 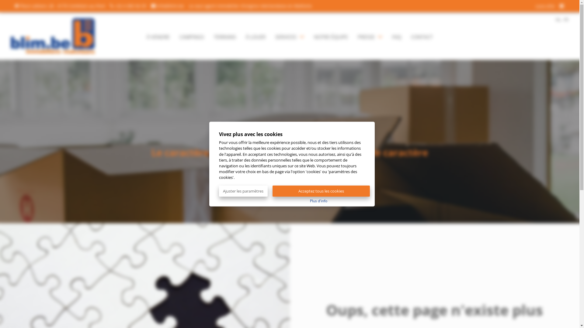 What do you see at coordinates (192, 36) in the screenshot?
I see `CAMPINGS` at bounding box center [192, 36].